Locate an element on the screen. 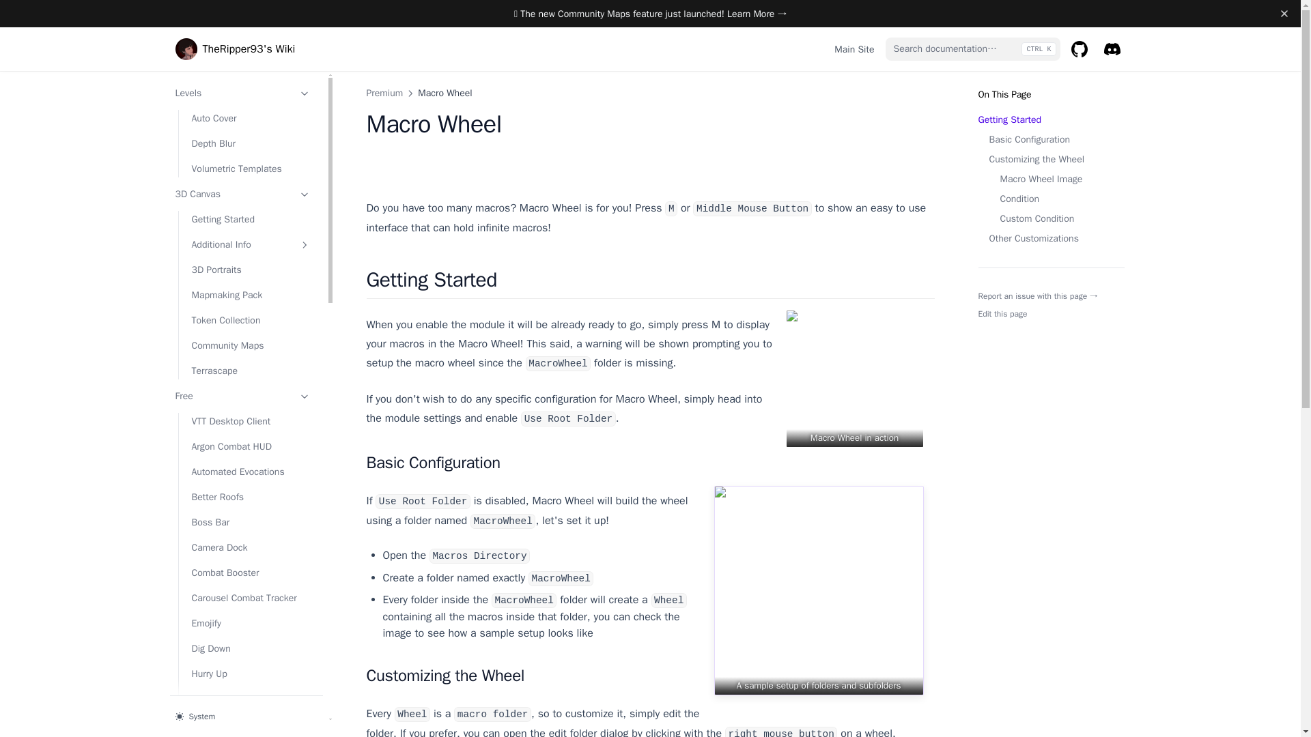  Boss Bar is located at coordinates (251, 522).